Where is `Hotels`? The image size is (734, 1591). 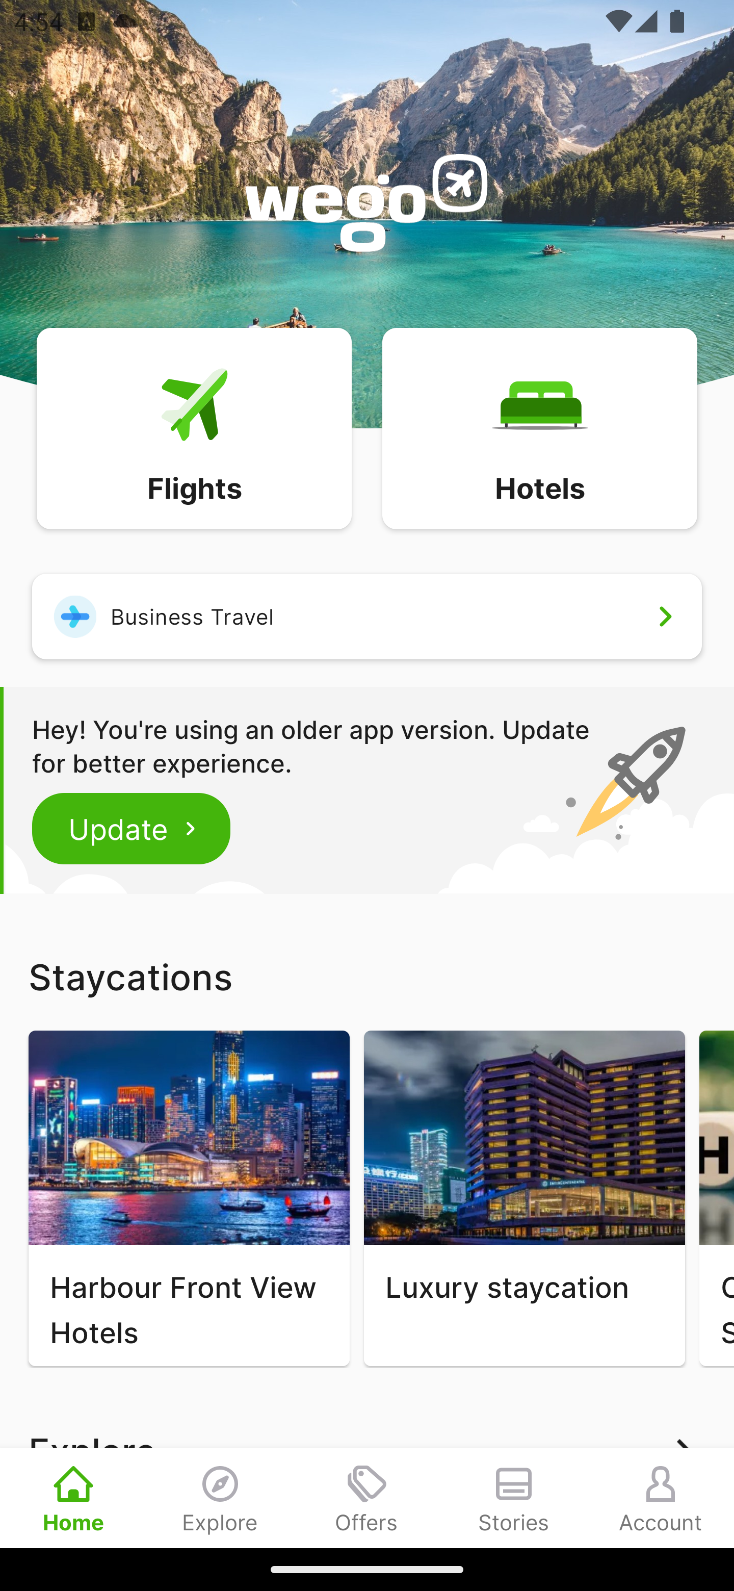
Hotels is located at coordinates (539, 427).